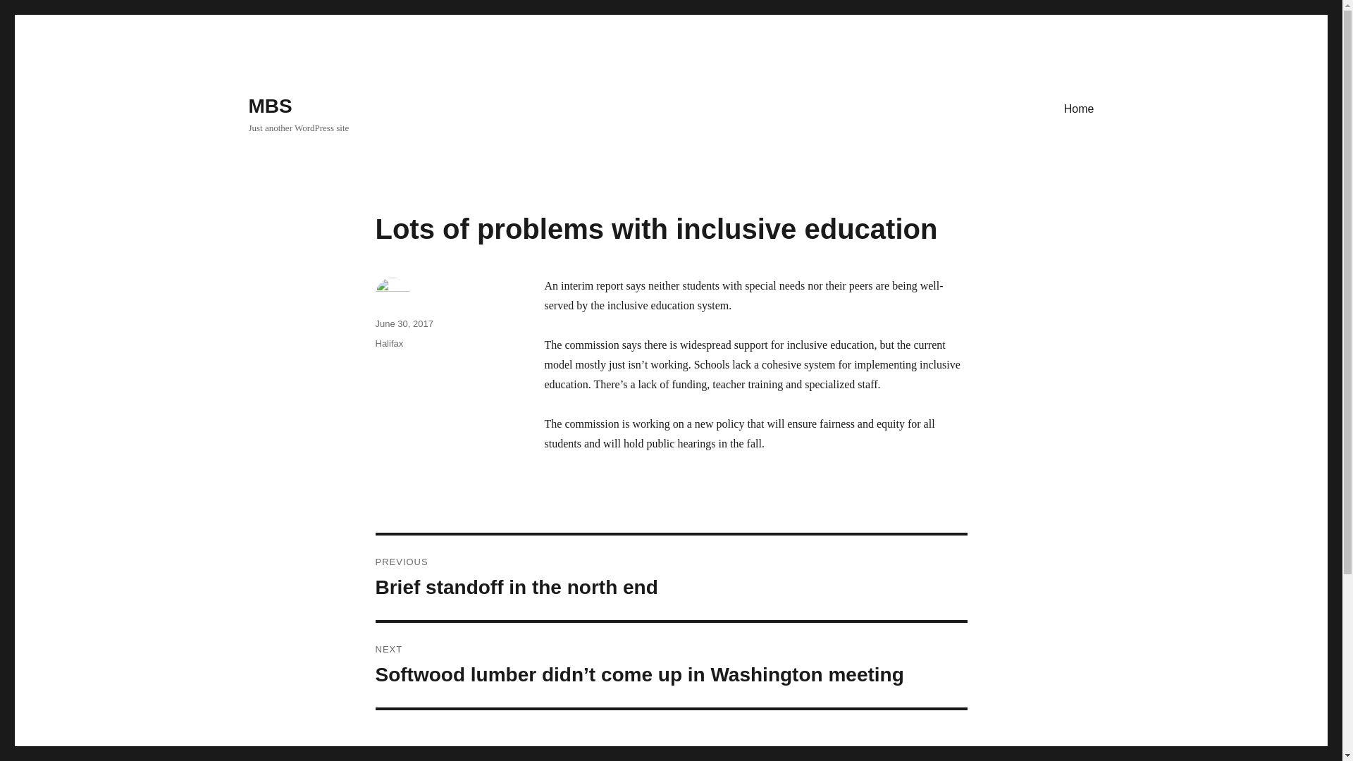 The width and height of the screenshot is (1353, 761). What do you see at coordinates (1078, 108) in the screenshot?
I see `Home` at bounding box center [1078, 108].